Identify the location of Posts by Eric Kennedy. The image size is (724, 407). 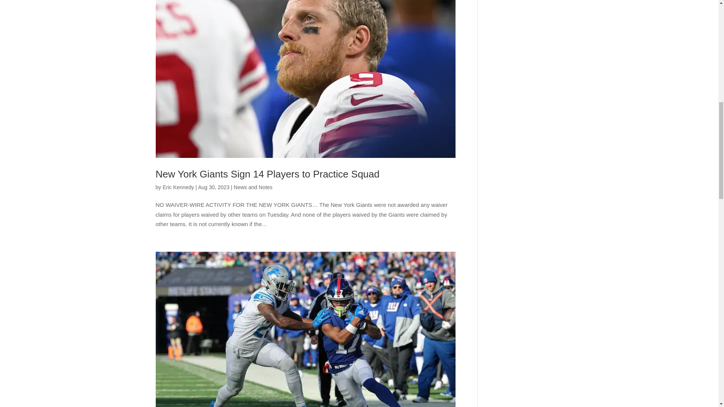
(178, 187).